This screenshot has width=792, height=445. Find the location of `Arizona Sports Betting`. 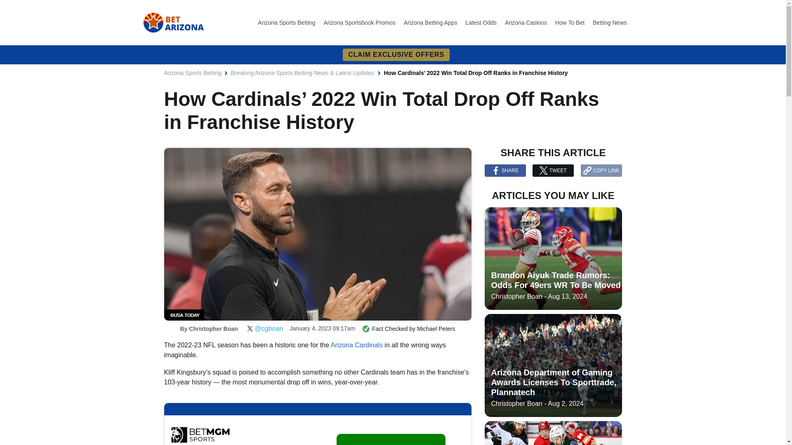

Arizona Sports Betting is located at coordinates (287, 22).